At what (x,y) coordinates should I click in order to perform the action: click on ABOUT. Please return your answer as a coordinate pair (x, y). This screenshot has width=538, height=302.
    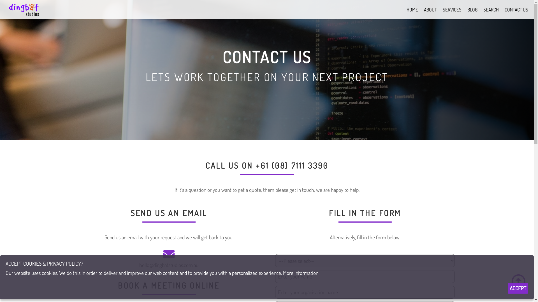
    Looking at the image, I should click on (430, 10).